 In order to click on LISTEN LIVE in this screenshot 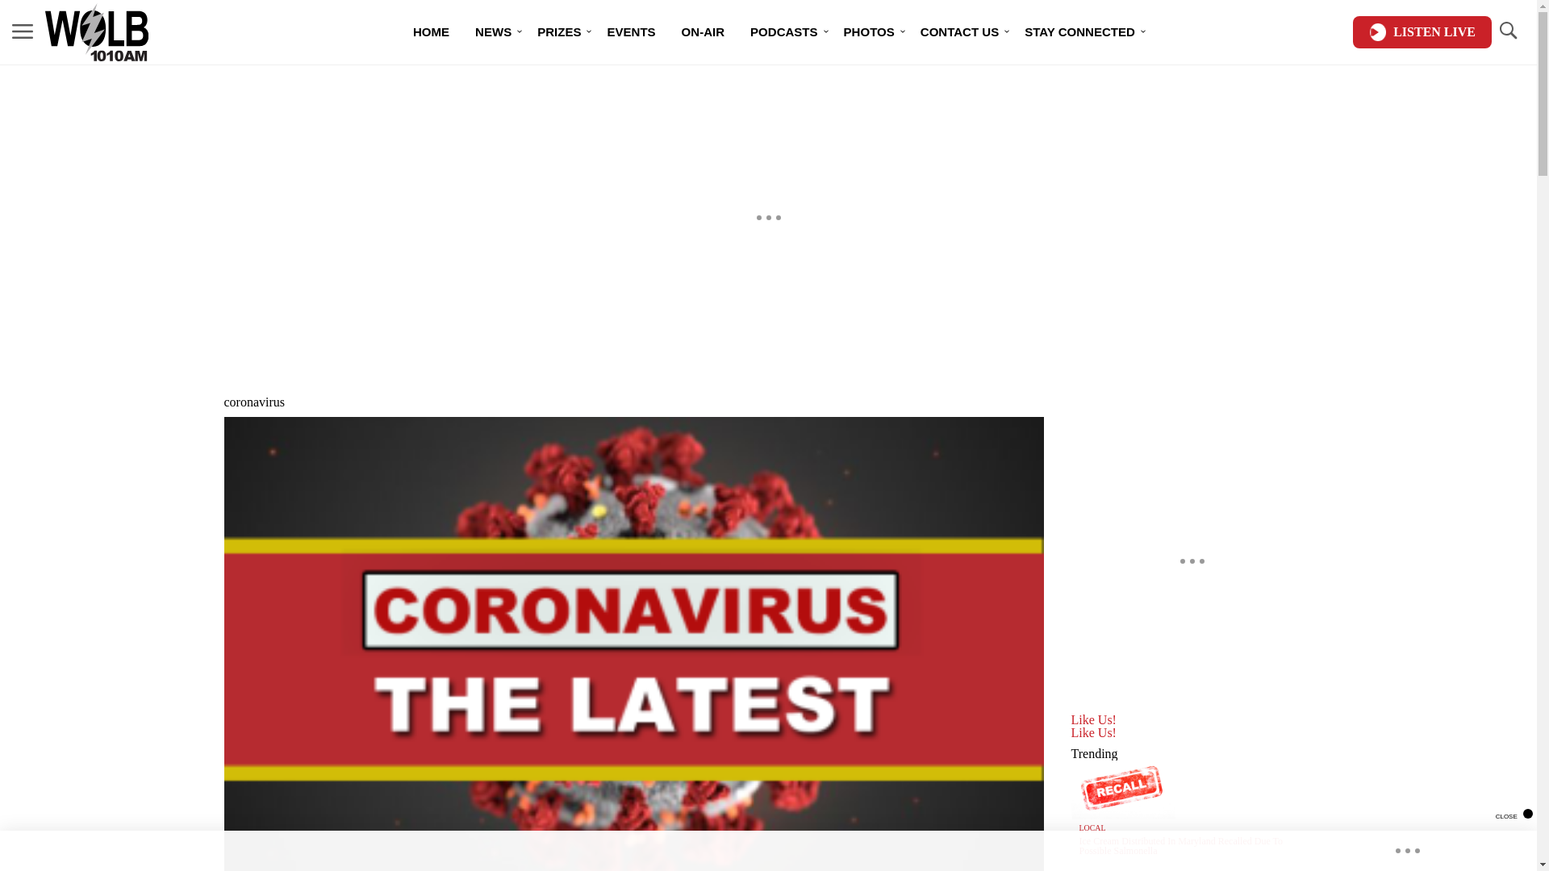, I will do `click(1422, 32)`.